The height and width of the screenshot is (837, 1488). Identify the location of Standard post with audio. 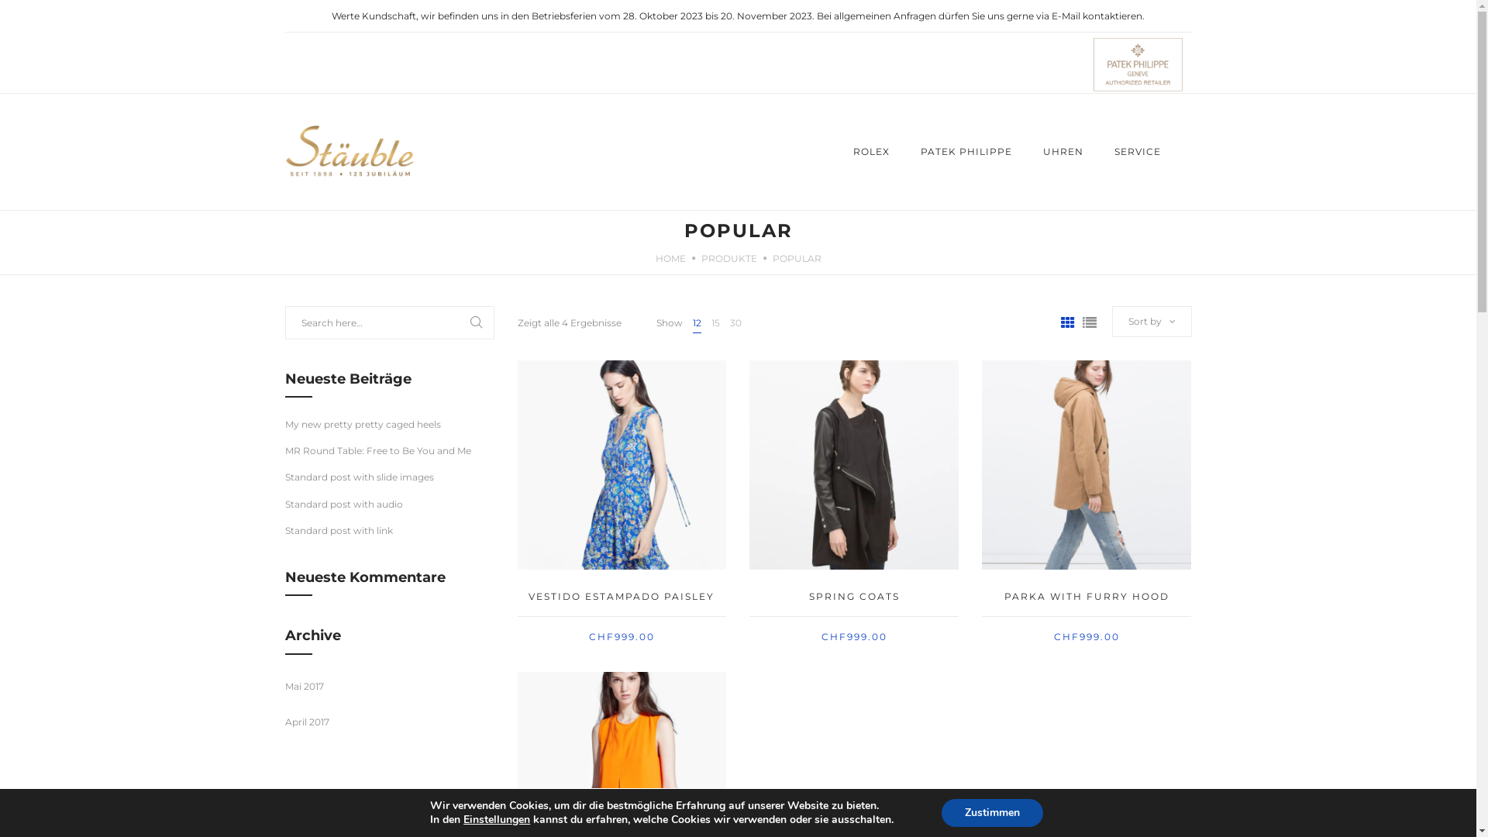
(344, 504).